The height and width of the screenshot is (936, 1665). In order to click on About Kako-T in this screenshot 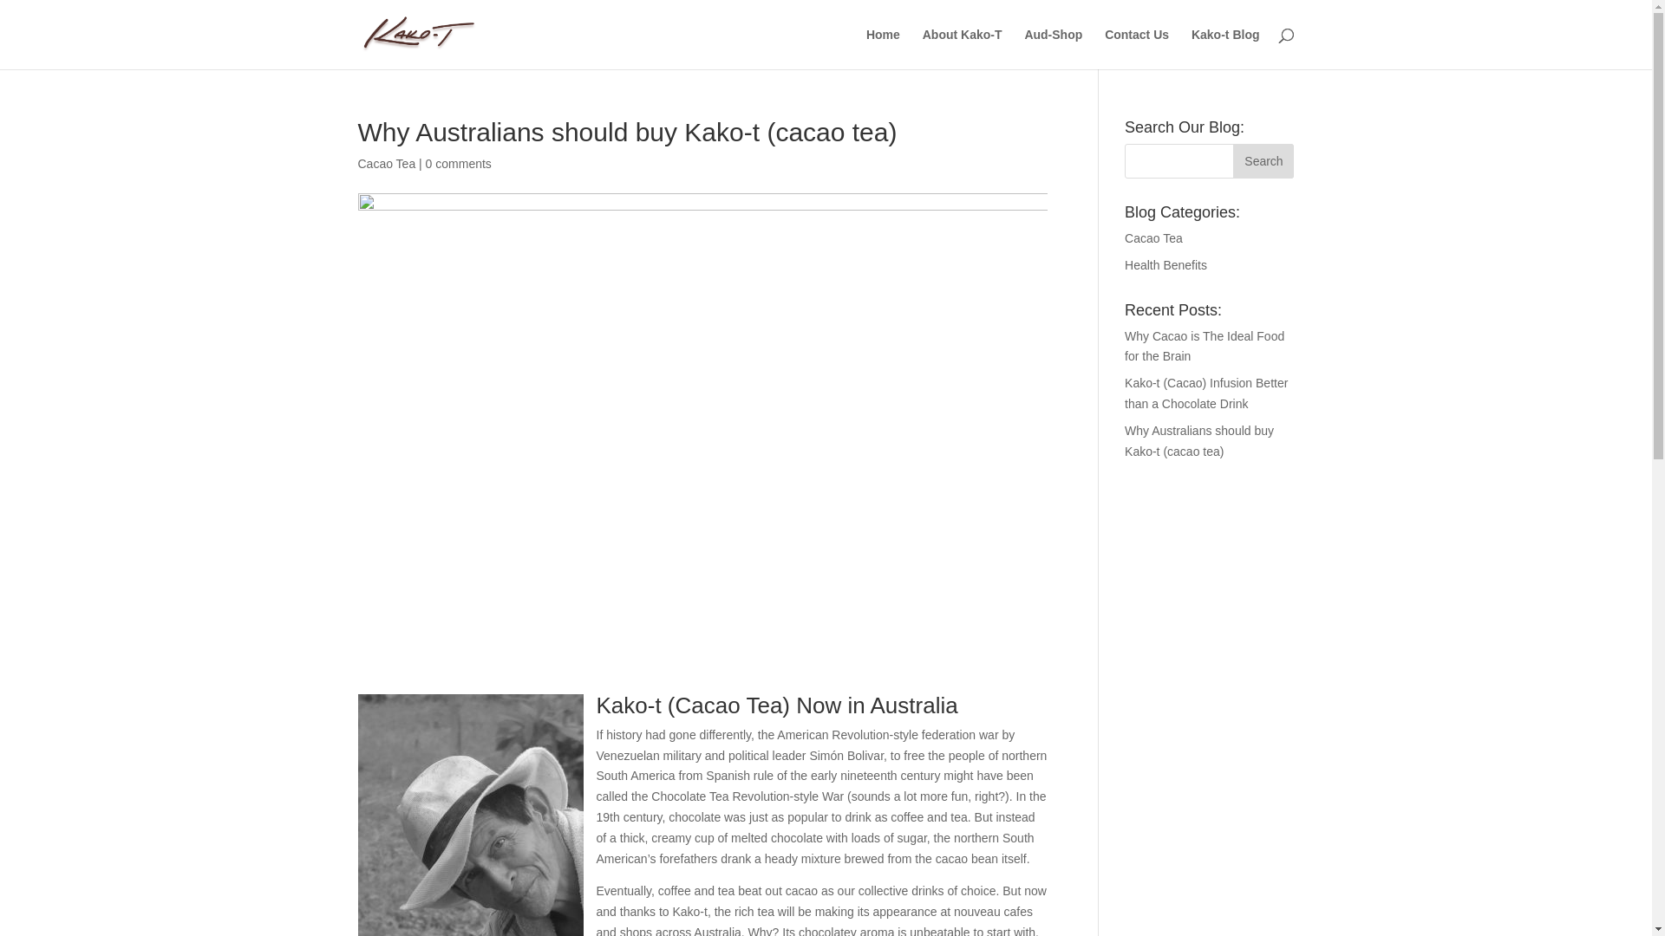, I will do `click(963, 49)`.